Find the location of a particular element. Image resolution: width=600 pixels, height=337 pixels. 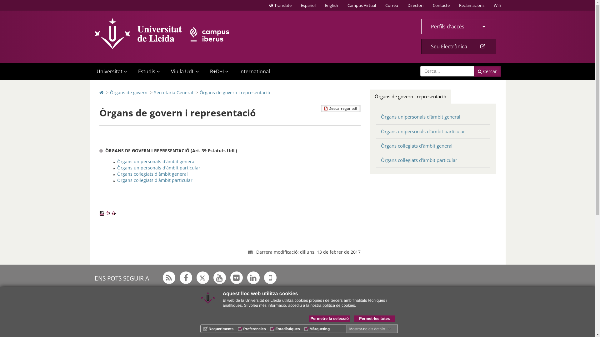

Reclamacions is located at coordinates (472, 5).